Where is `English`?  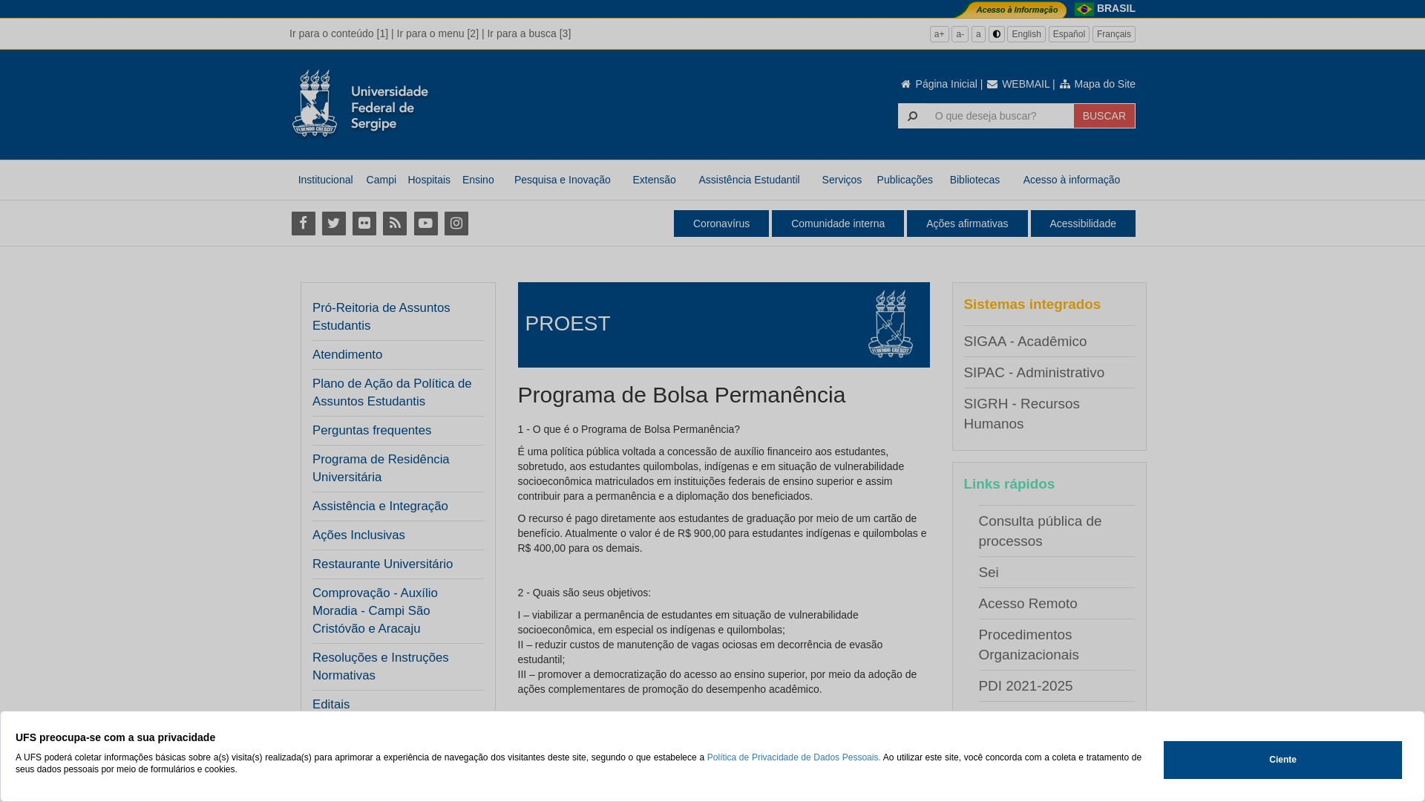
English is located at coordinates (1026, 34).